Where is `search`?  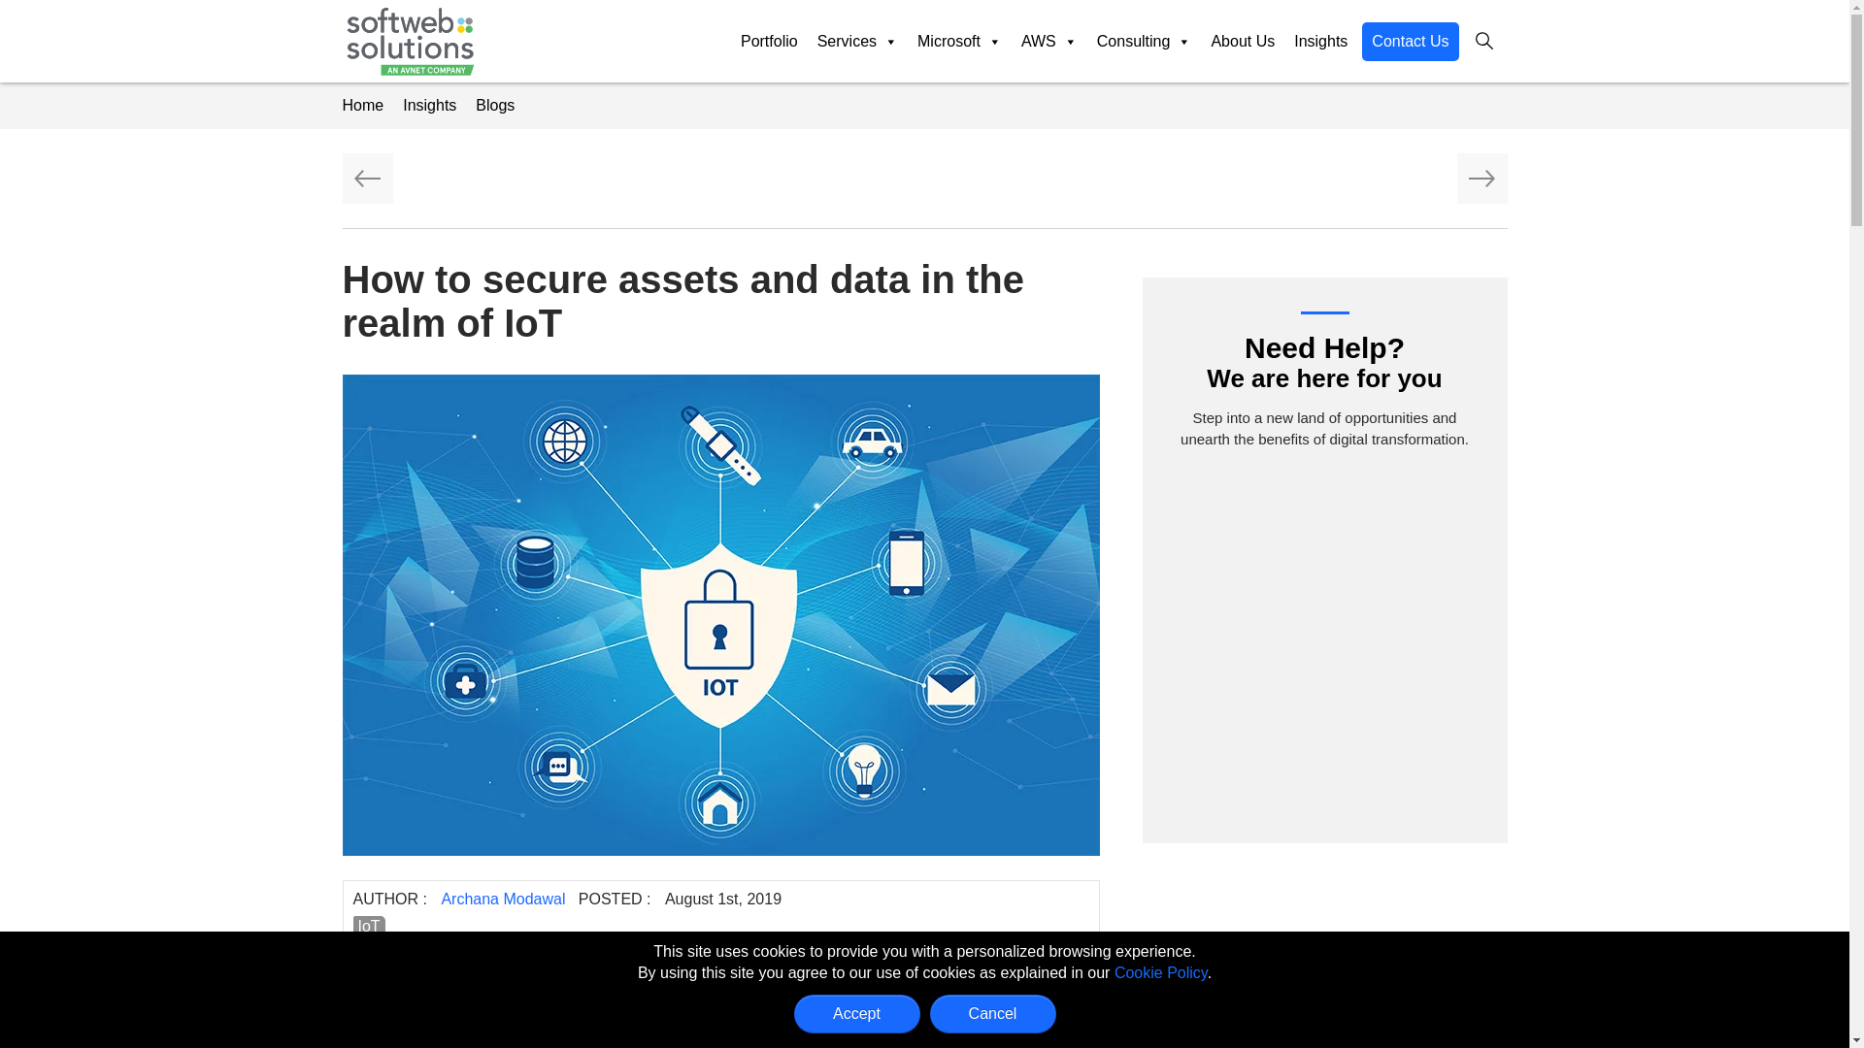
search is located at coordinates (1483, 41).